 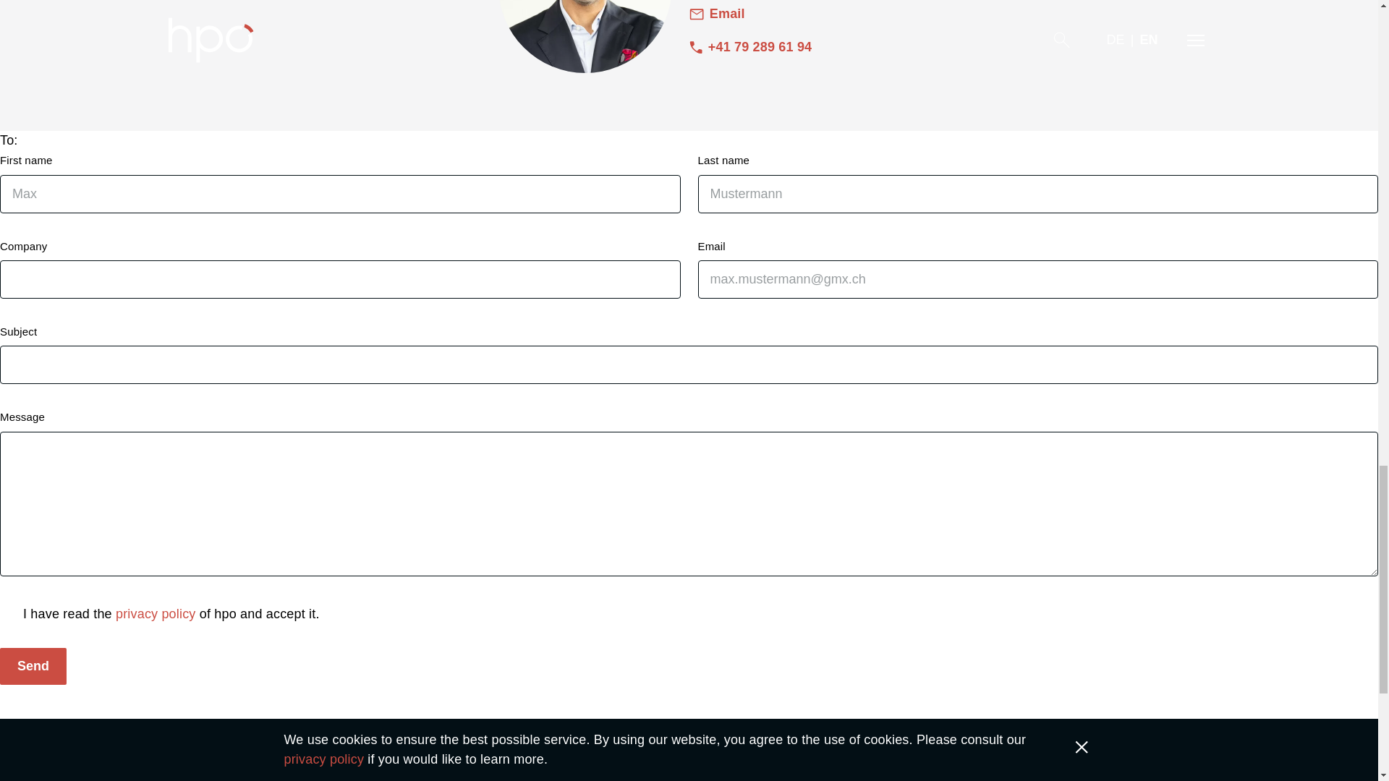 What do you see at coordinates (33, 667) in the screenshot?
I see `Send` at bounding box center [33, 667].